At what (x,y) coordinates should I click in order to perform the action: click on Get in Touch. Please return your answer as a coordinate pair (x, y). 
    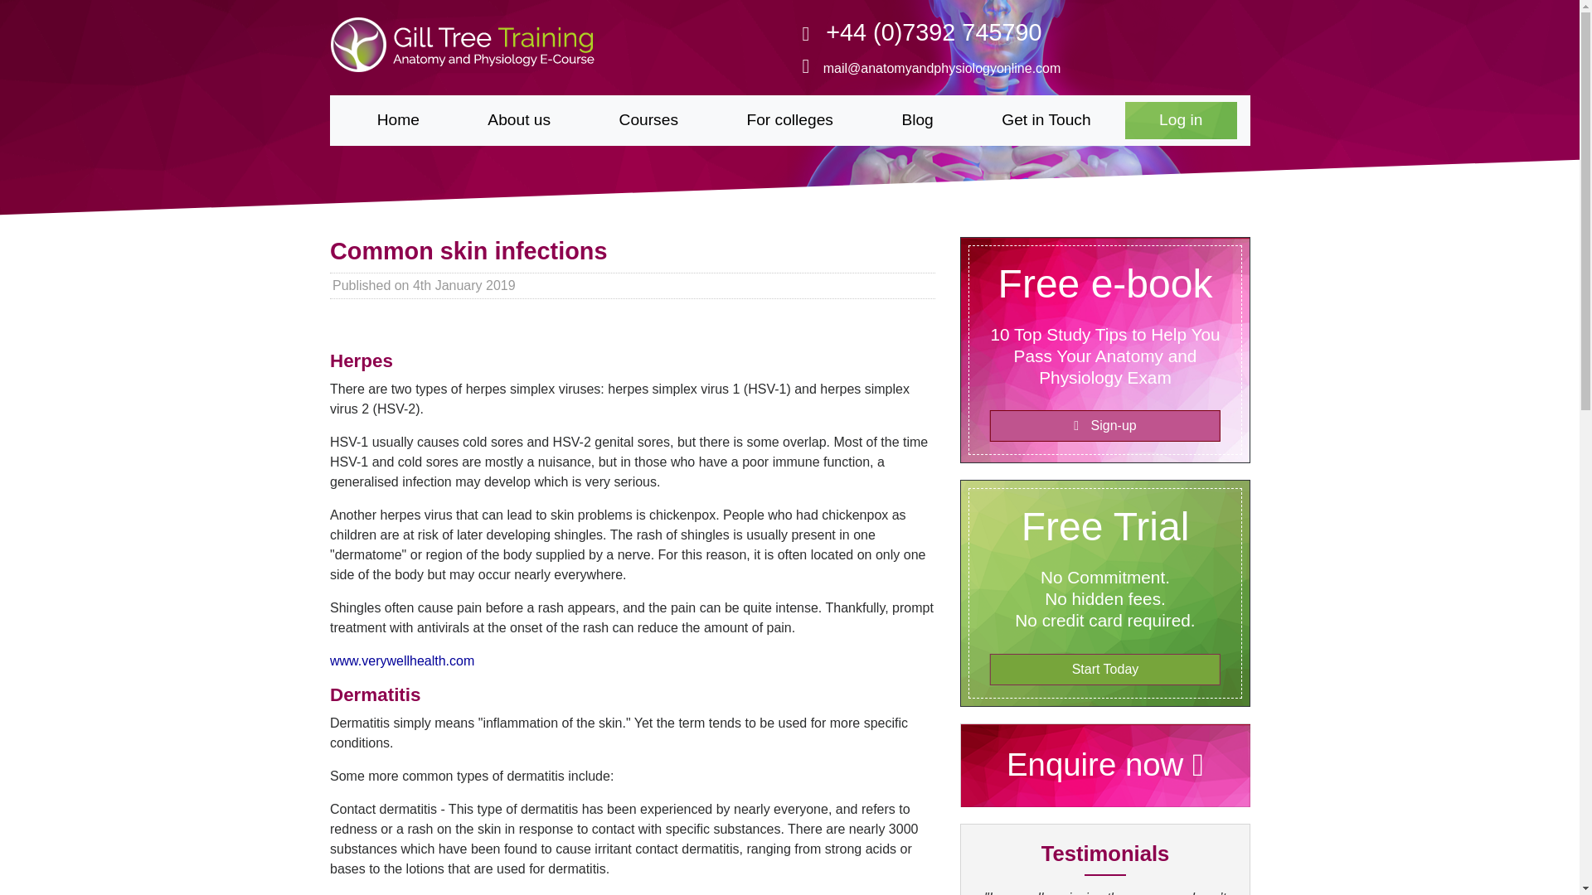
    Looking at the image, I should click on (1046, 121).